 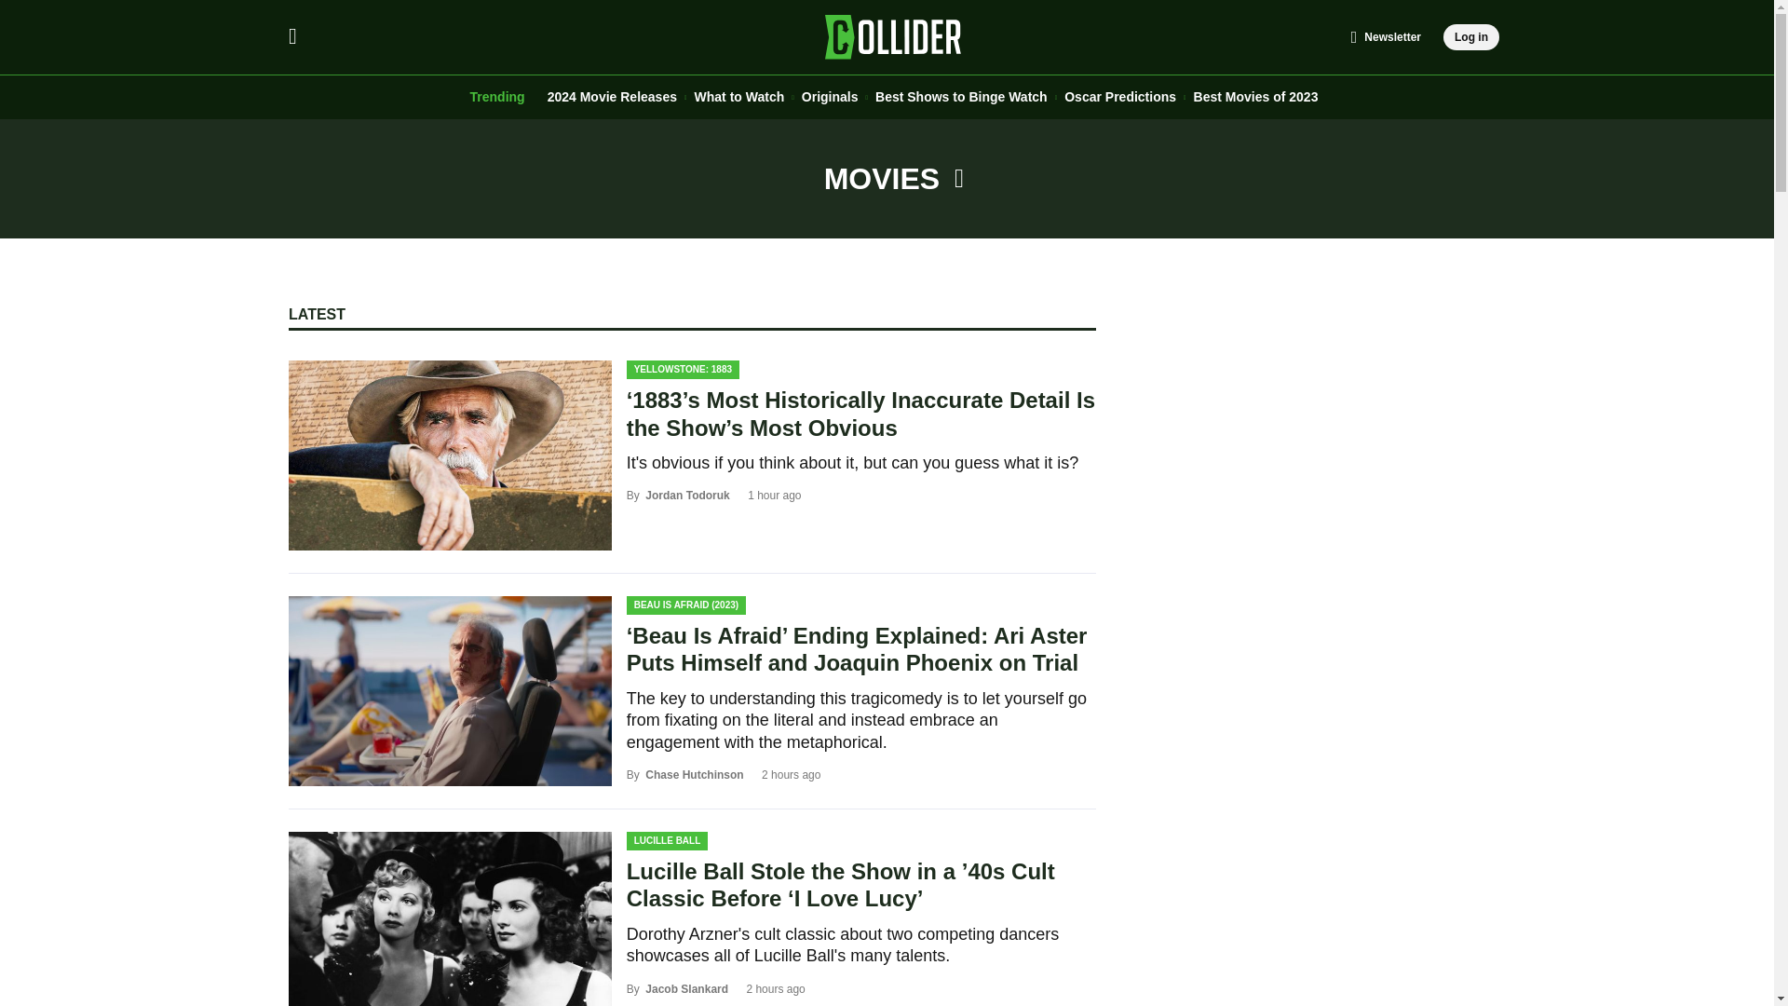 What do you see at coordinates (829, 97) in the screenshot?
I see `Originals` at bounding box center [829, 97].